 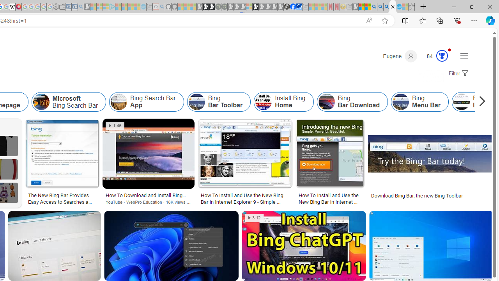 What do you see at coordinates (254, 218) in the screenshot?
I see `3:12` at bounding box center [254, 218].